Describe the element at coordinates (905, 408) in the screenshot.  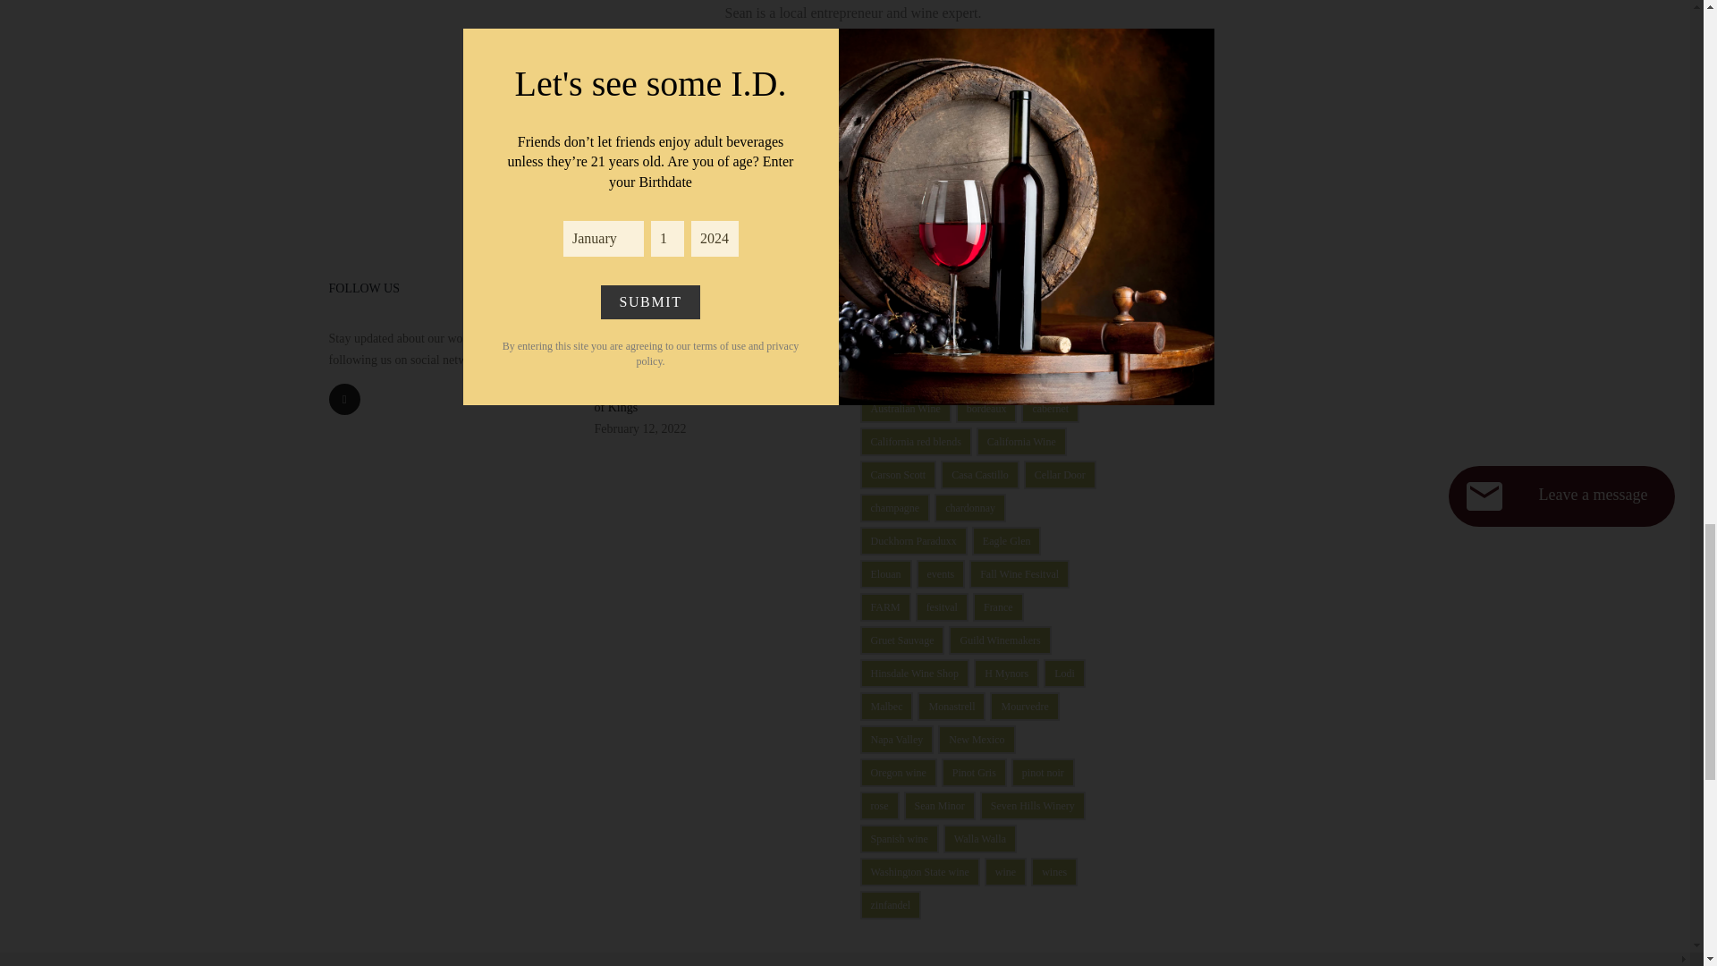
I see `Australian Wine` at that location.